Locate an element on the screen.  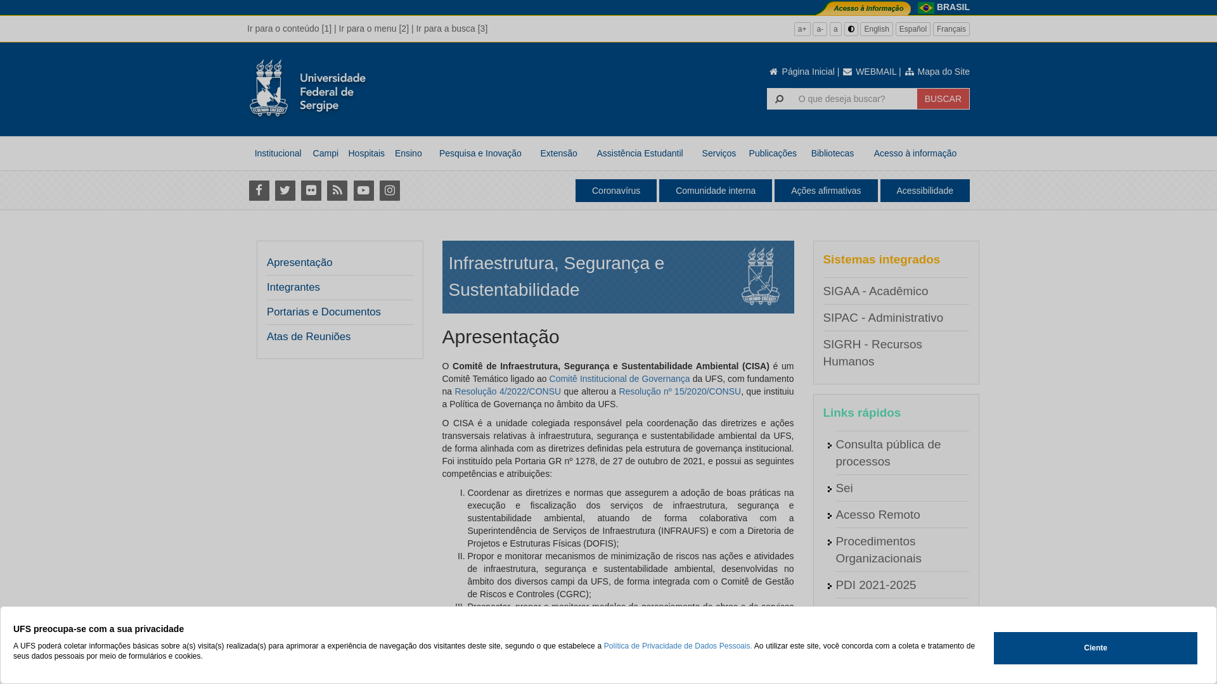
a+ is located at coordinates (802, 29).